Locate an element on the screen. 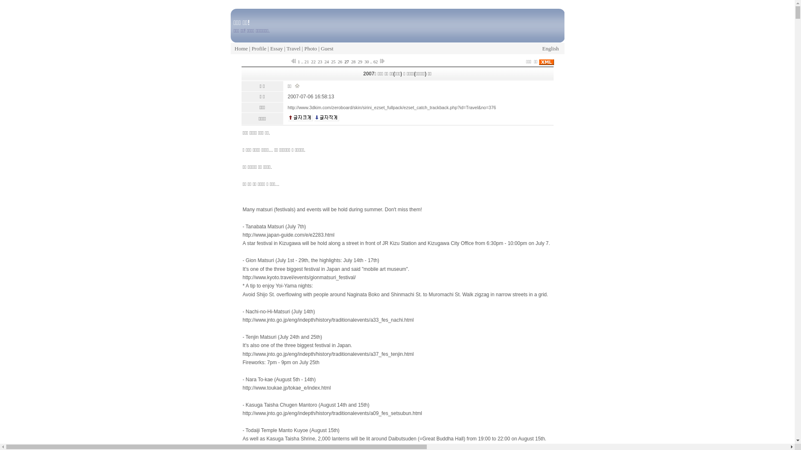 The image size is (801, 450).  29  is located at coordinates (360, 62).